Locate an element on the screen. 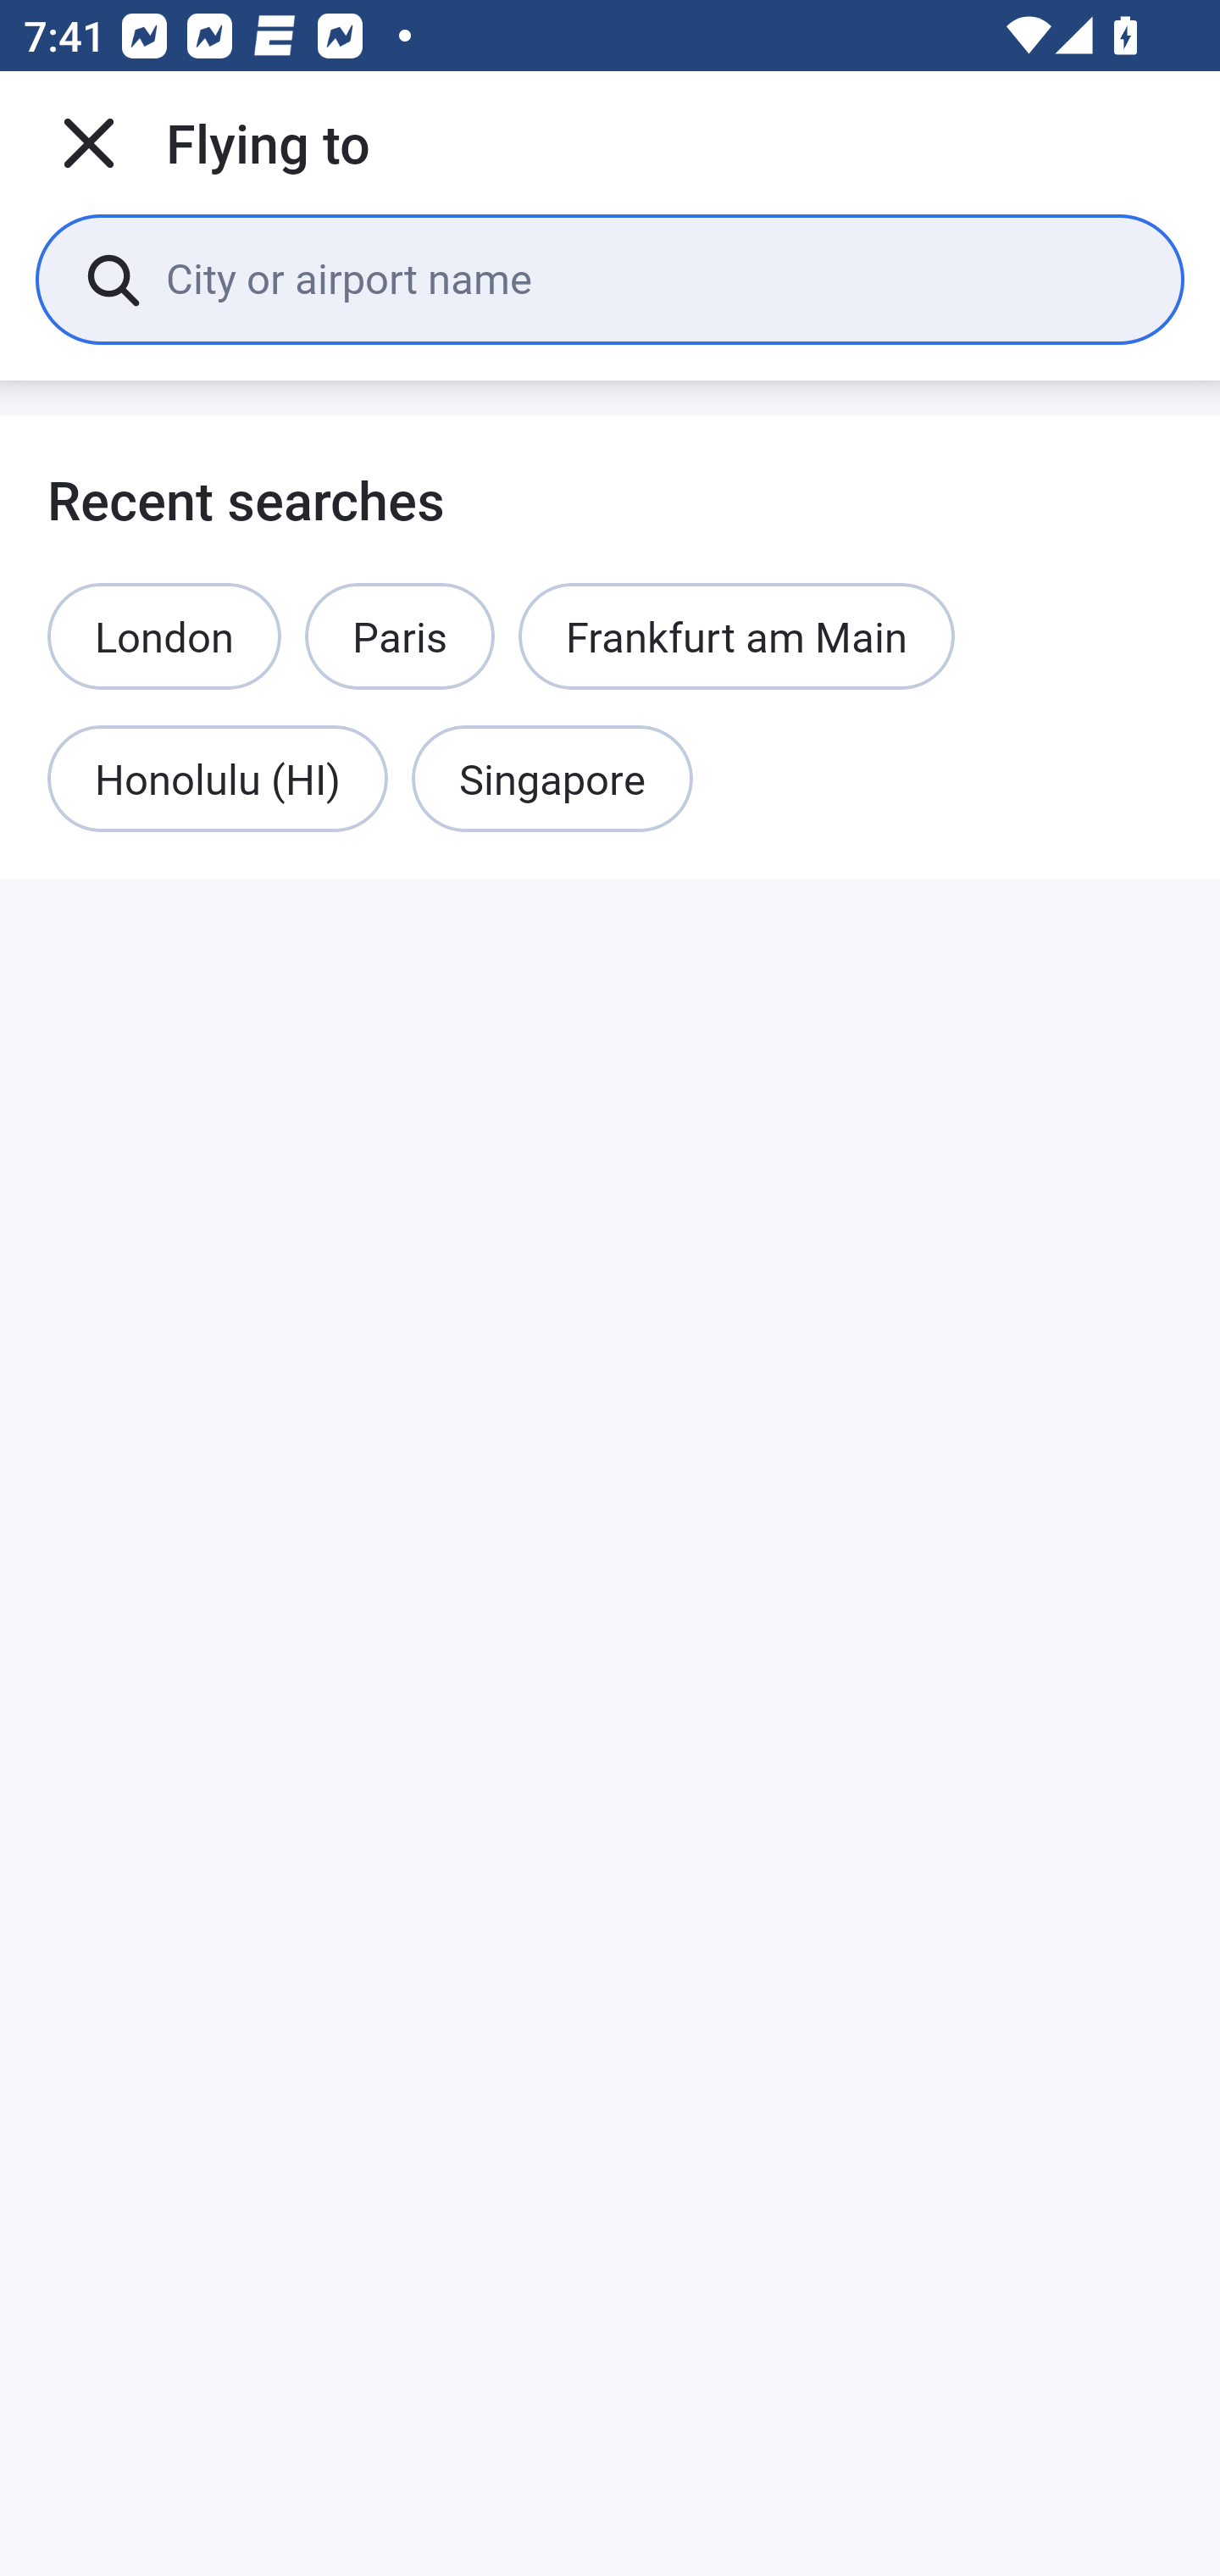 The width and height of the screenshot is (1220, 2576). City or airport name is located at coordinates (651, 278).